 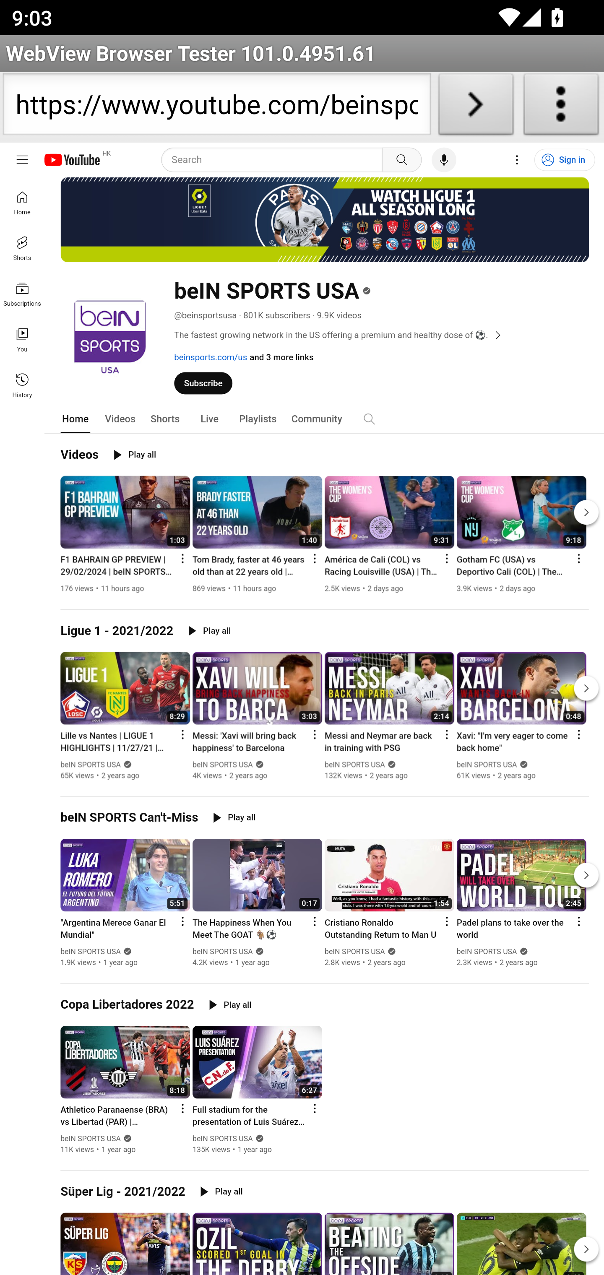 What do you see at coordinates (209, 630) in the screenshot?
I see `Play all` at bounding box center [209, 630].